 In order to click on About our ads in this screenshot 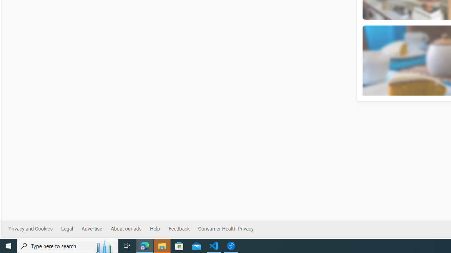, I will do `click(130, 229)`.